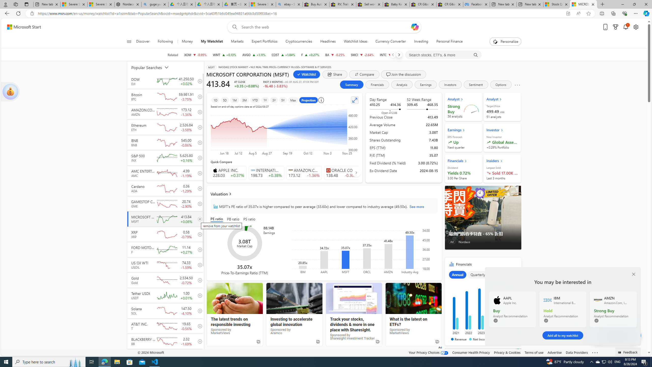 The height and width of the screenshot is (367, 652). Describe the element at coordinates (391, 42) in the screenshot. I see `Currency Converter` at that location.